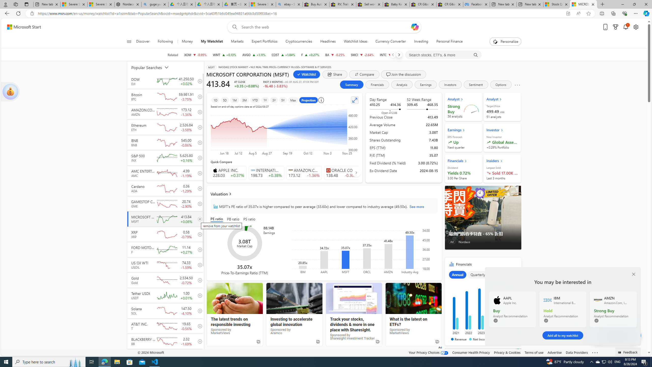 The height and width of the screenshot is (367, 652). Describe the element at coordinates (391, 42) in the screenshot. I see `Currency Converter` at that location.